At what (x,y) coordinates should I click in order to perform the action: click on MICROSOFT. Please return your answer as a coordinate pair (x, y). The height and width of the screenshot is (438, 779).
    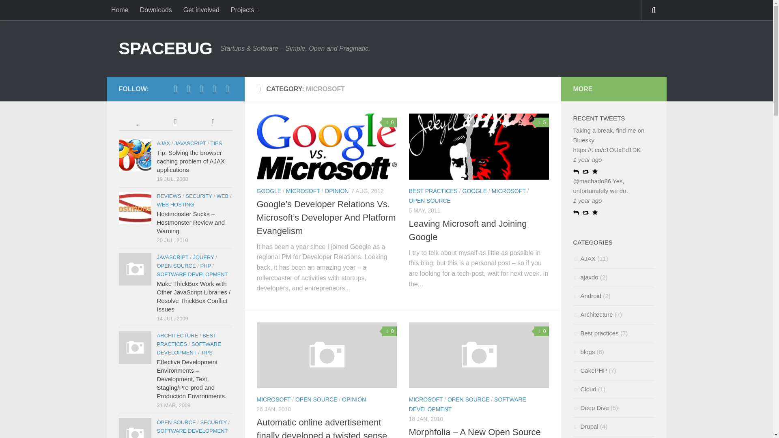
    Looking at the image, I should click on (509, 191).